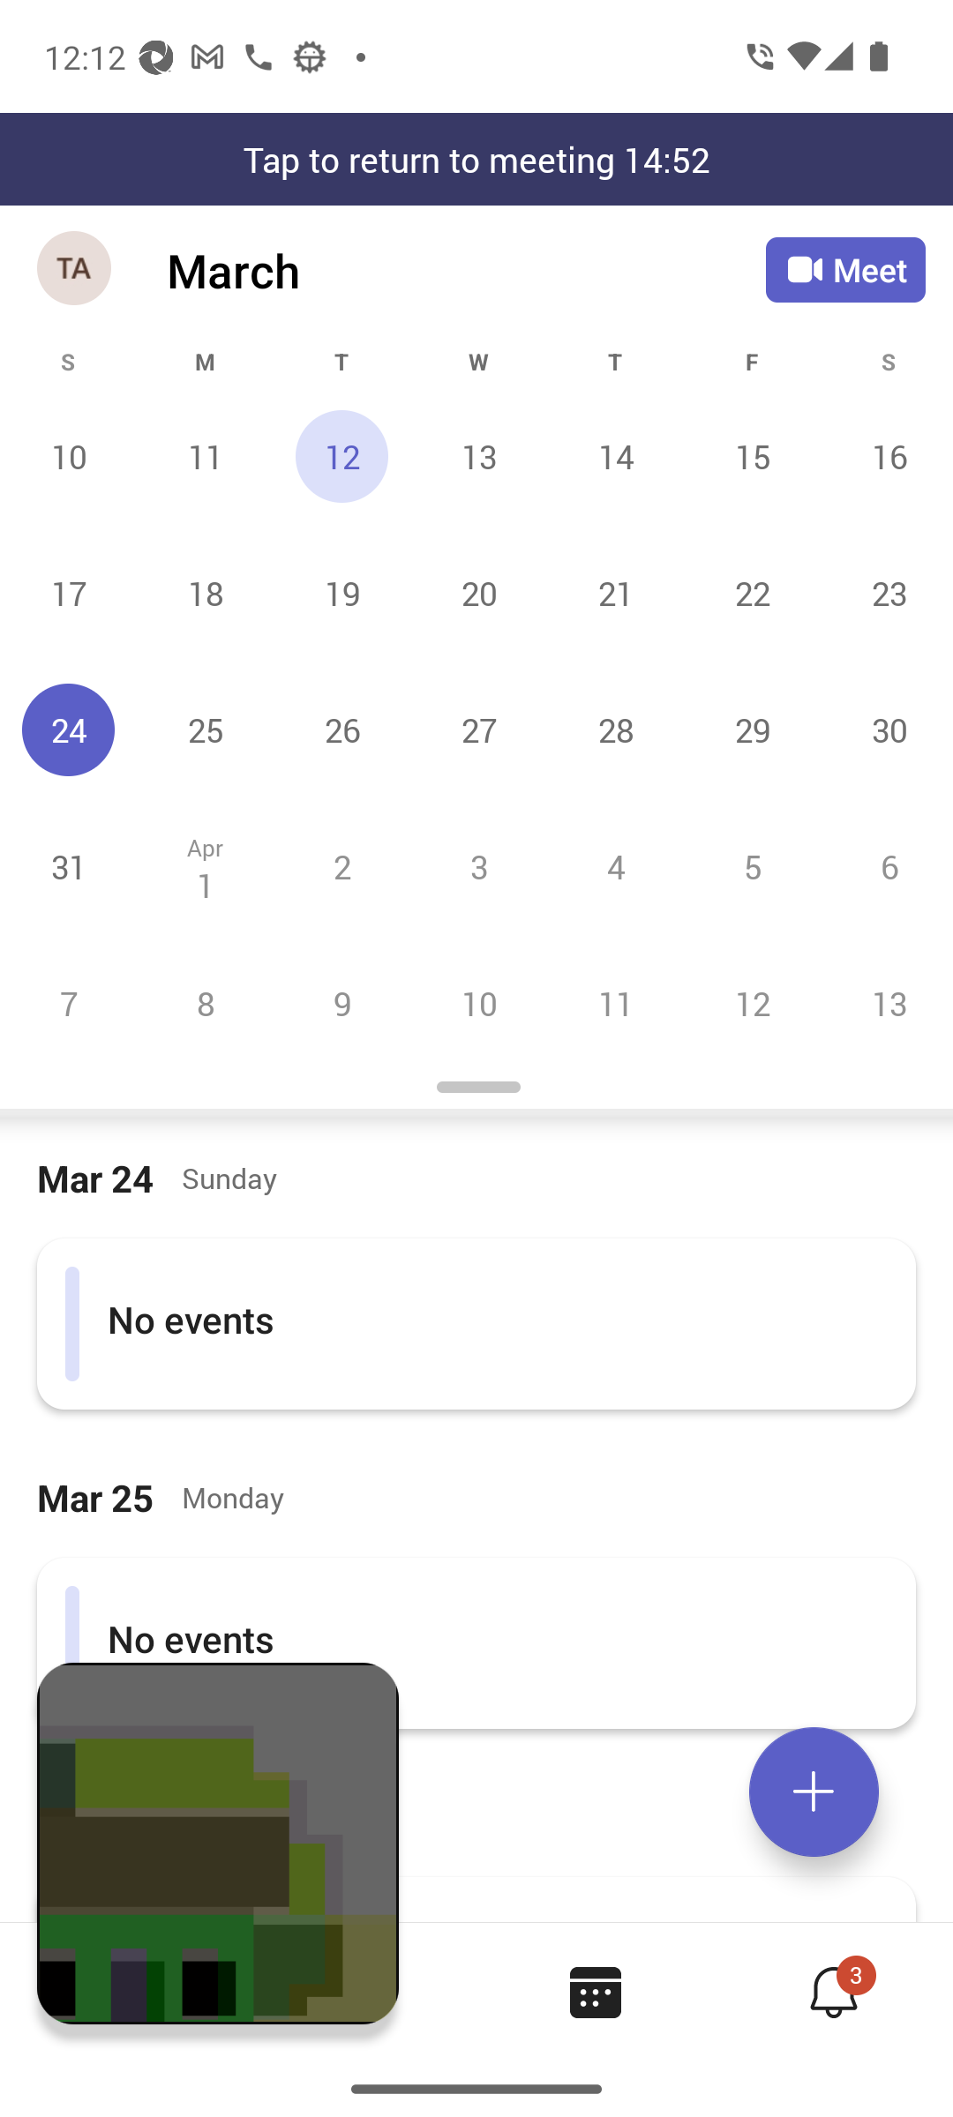  What do you see at coordinates (886, 593) in the screenshot?
I see `Saturday, March 23 23` at bounding box center [886, 593].